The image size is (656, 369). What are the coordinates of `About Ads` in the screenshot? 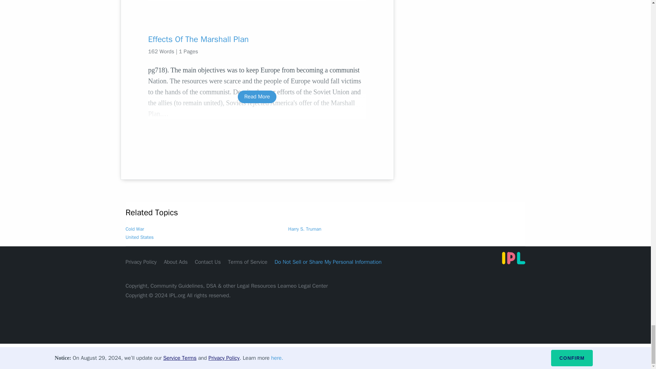 It's located at (176, 262).